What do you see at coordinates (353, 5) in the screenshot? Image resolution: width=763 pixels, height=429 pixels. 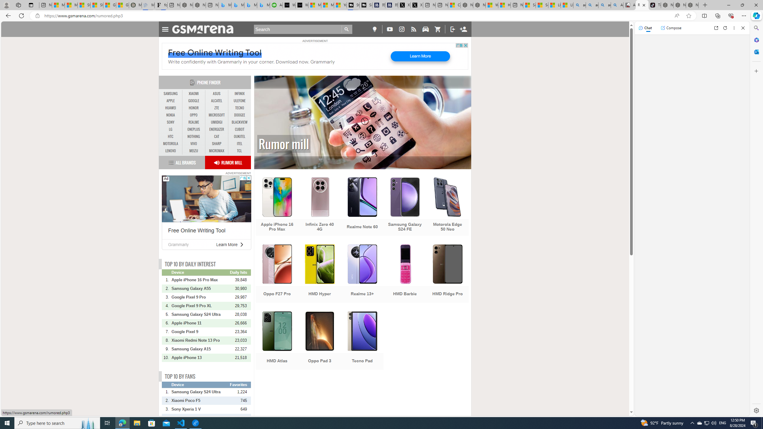 I see `Streaming Coverage | T3` at bounding box center [353, 5].